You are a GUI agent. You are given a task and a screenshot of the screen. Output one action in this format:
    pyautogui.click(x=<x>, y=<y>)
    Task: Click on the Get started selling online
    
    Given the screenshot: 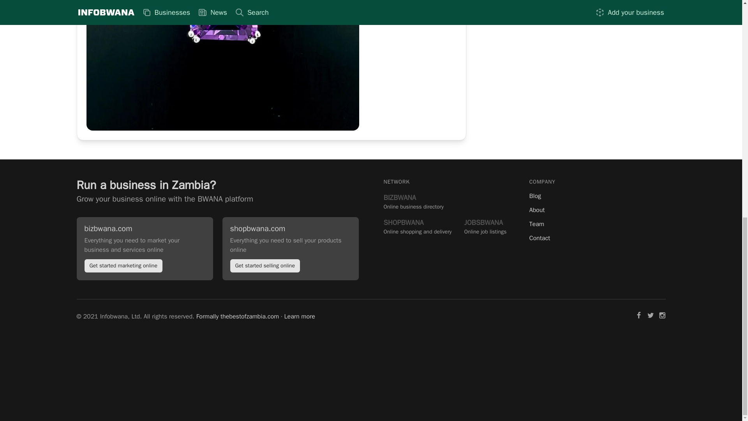 What is the action you would take?
    pyautogui.click(x=417, y=226)
    